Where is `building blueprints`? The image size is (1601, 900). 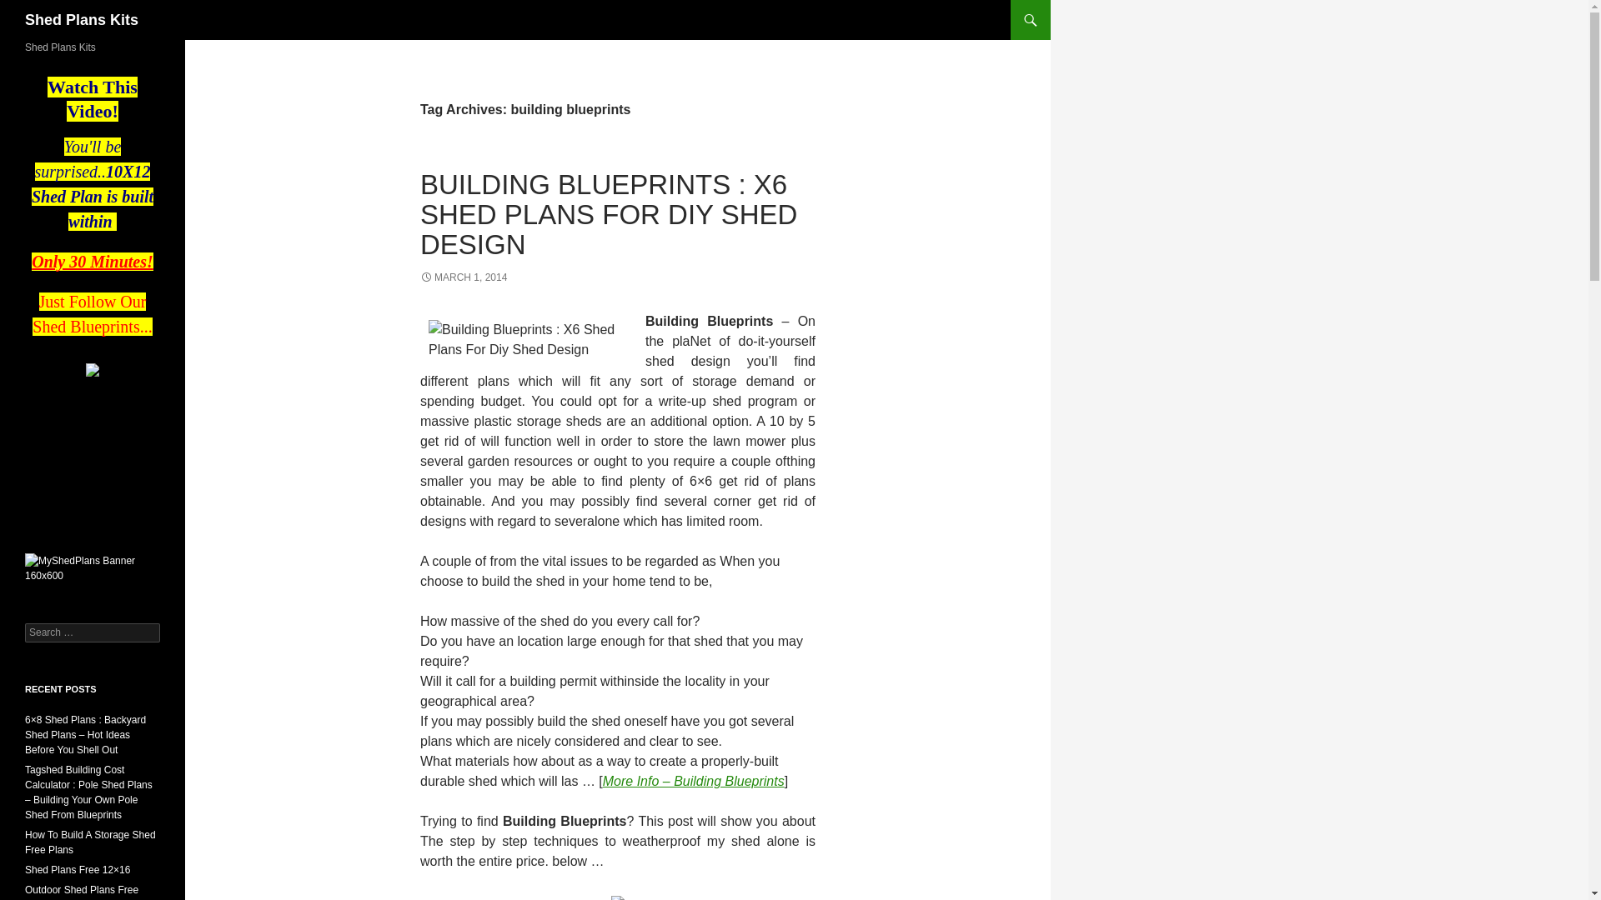
building blueprints is located at coordinates (617, 897).